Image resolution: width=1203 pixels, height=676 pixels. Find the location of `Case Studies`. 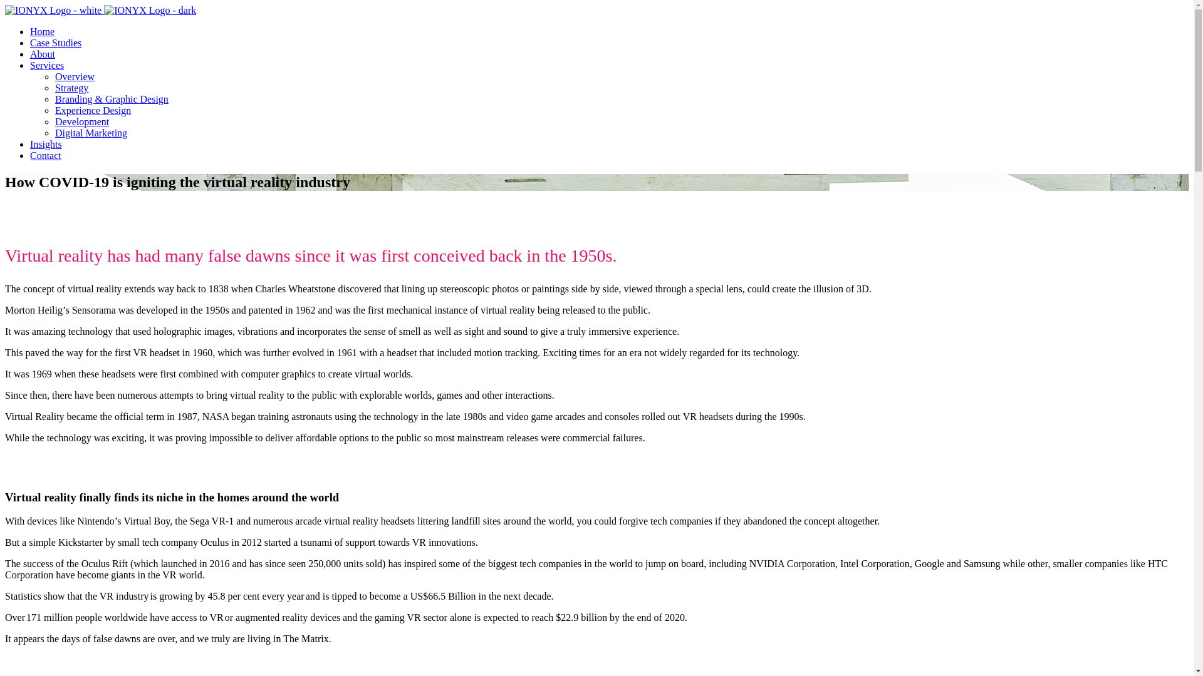

Case Studies is located at coordinates (56, 43).